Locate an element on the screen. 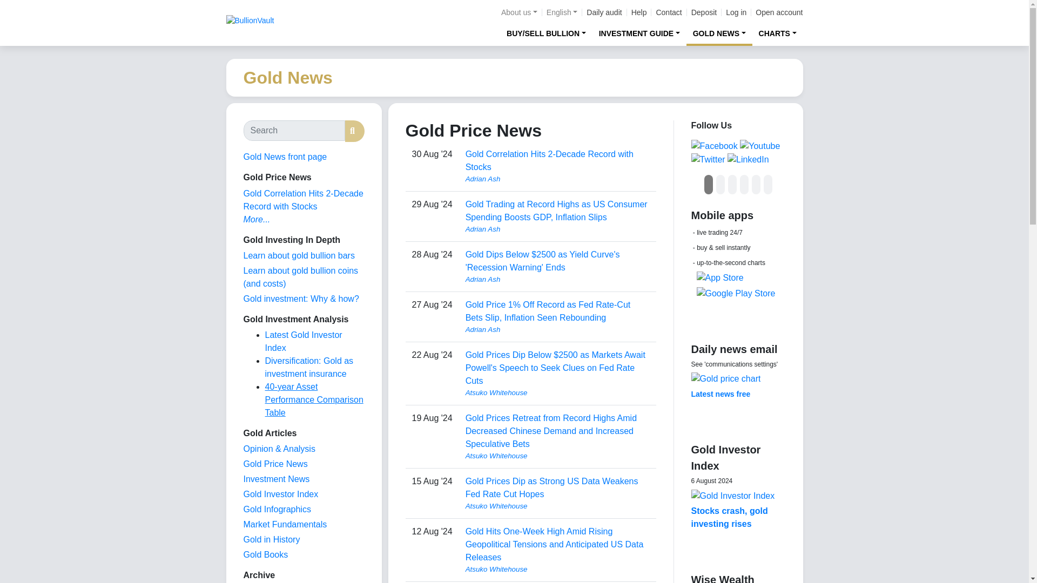 The image size is (1037, 583). View user profile. is located at coordinates (557, 229).